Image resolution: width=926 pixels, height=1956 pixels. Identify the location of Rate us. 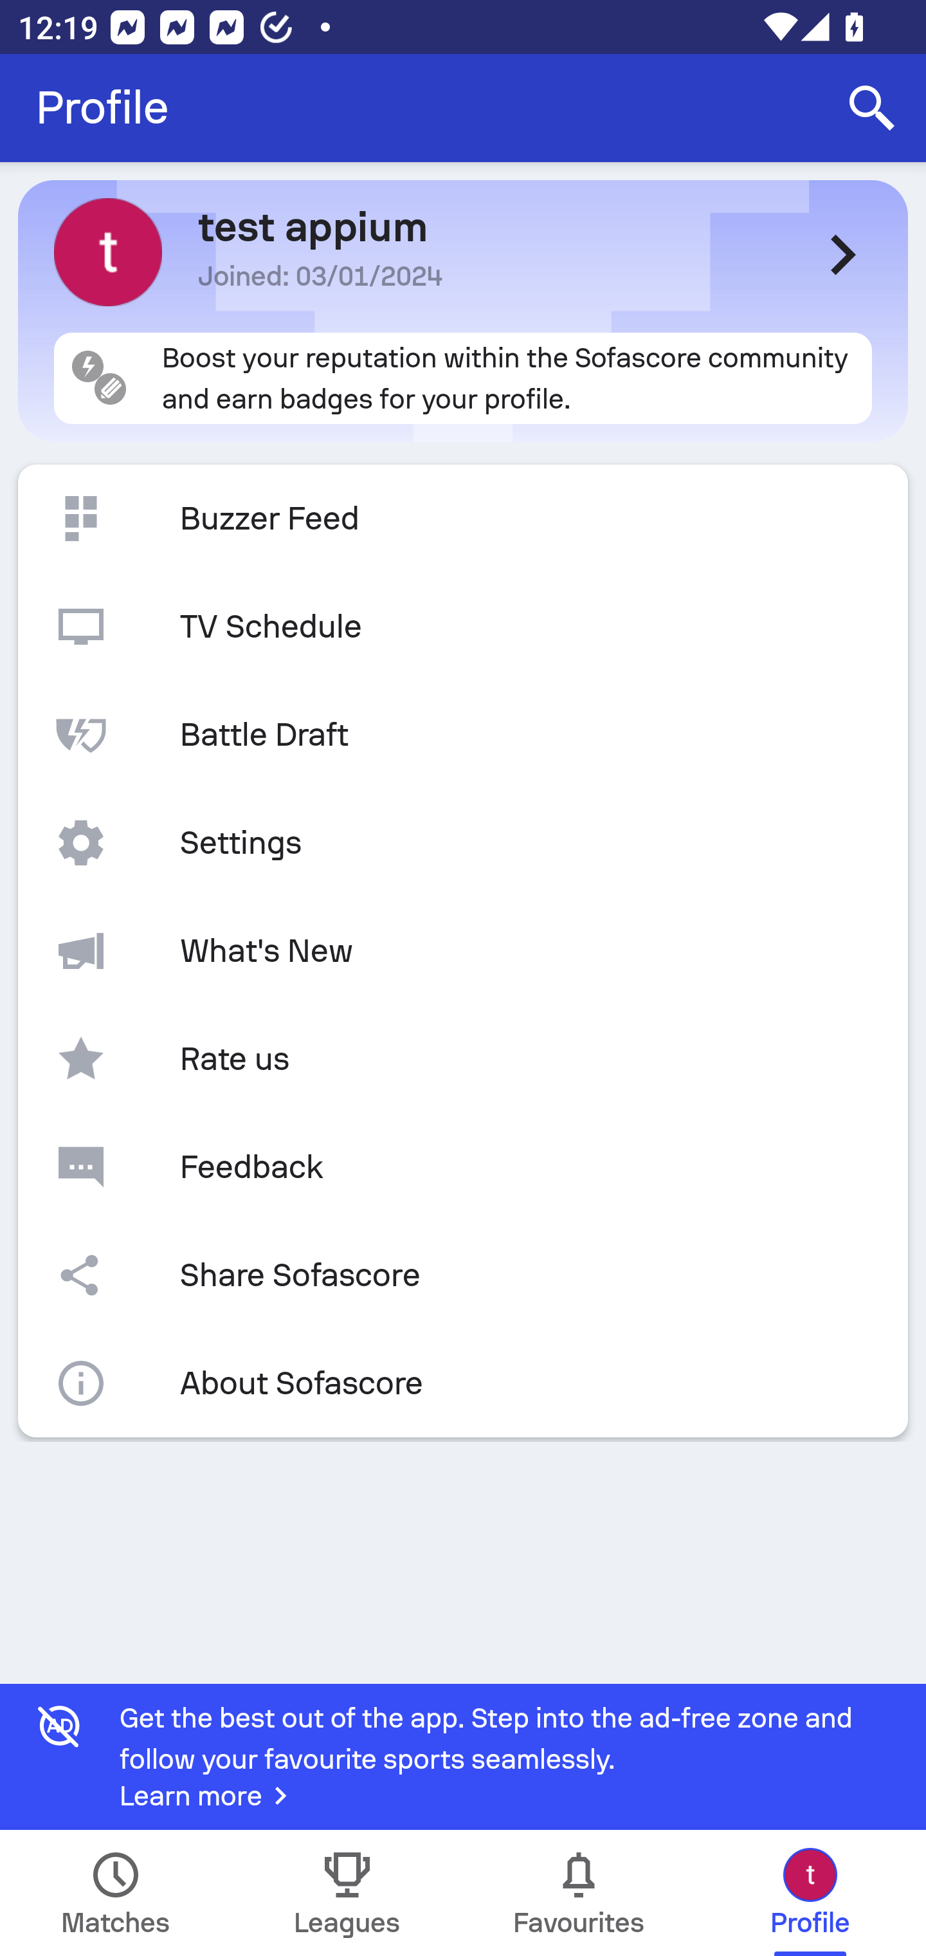
(463, 1059).